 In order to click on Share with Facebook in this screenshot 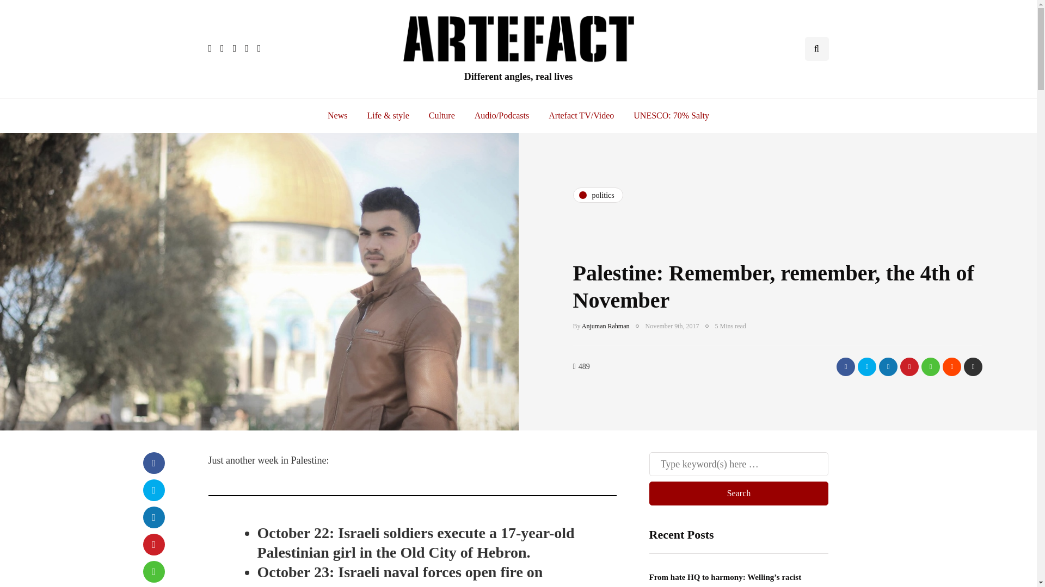, I will do `click(846, 366)`.